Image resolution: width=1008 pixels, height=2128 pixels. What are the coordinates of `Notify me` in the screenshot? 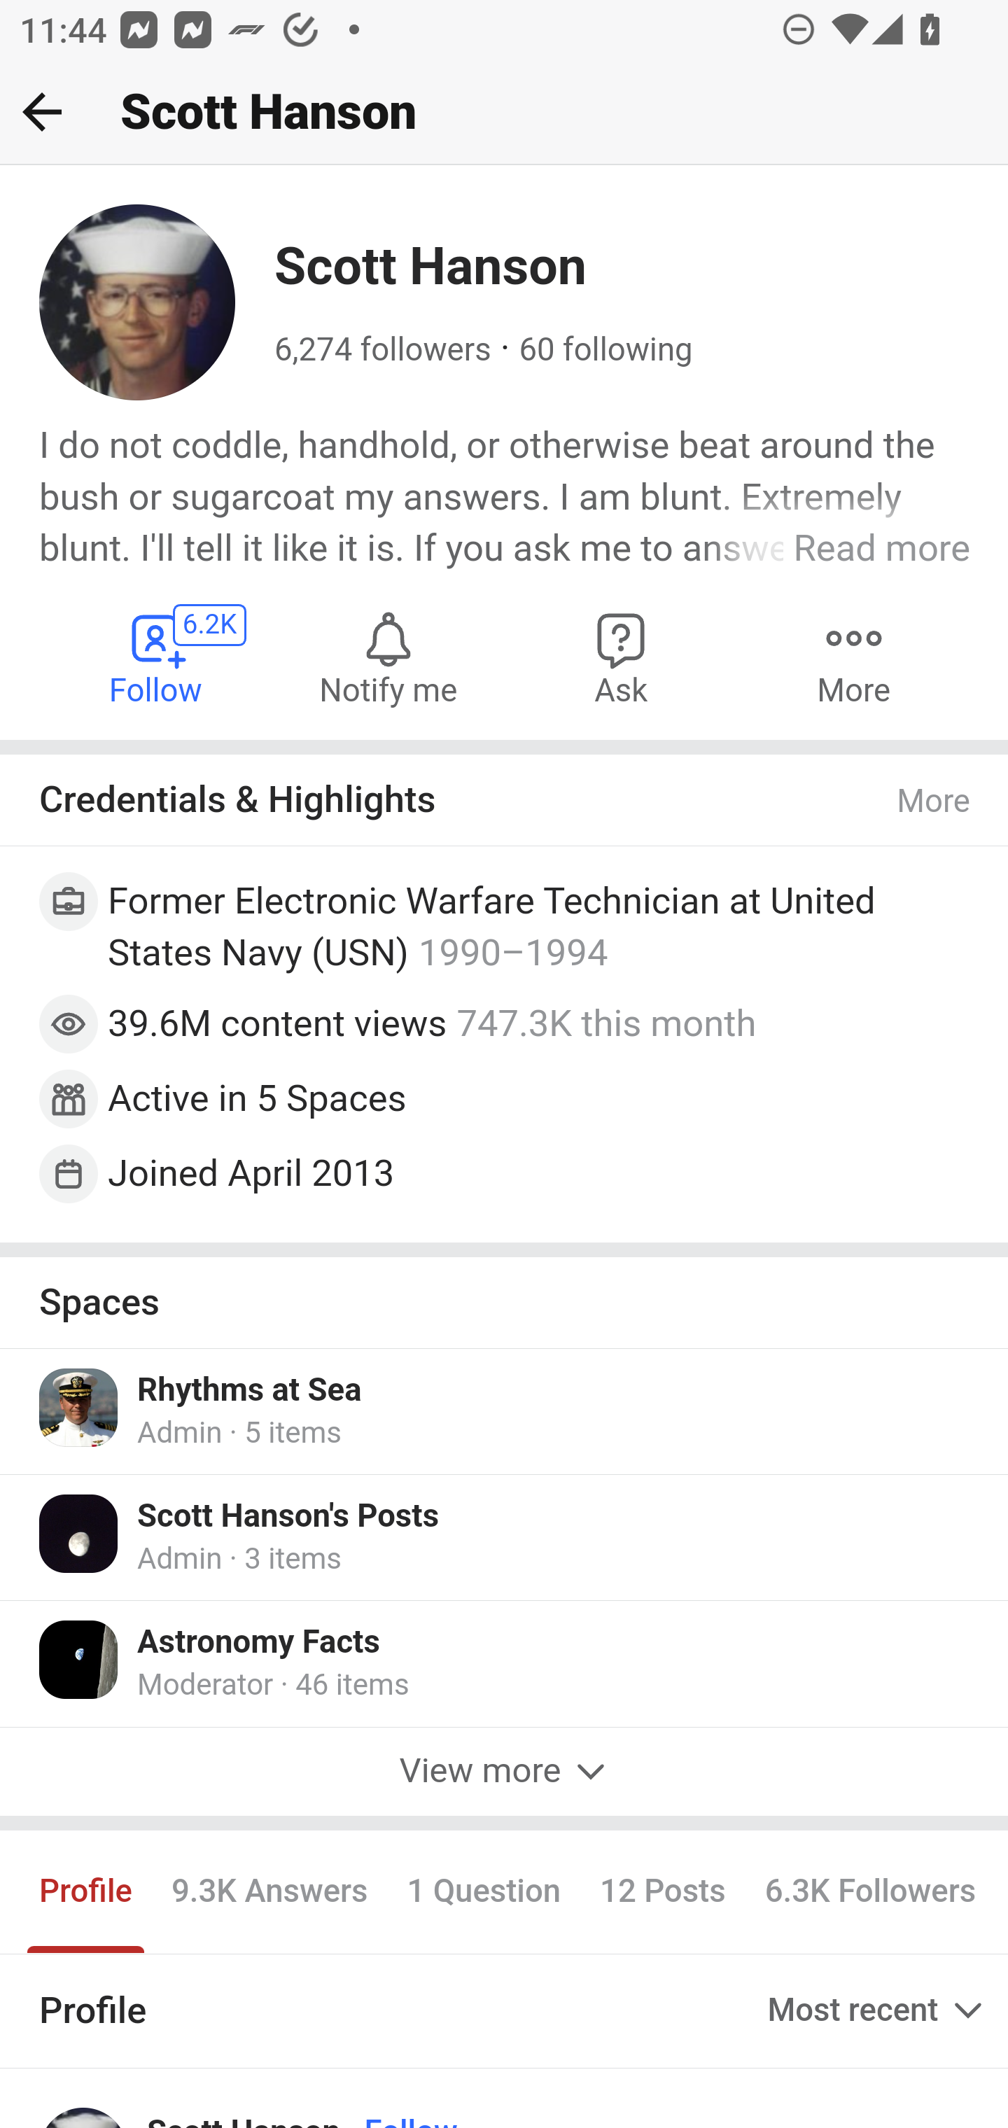 It's located at (388, 657).